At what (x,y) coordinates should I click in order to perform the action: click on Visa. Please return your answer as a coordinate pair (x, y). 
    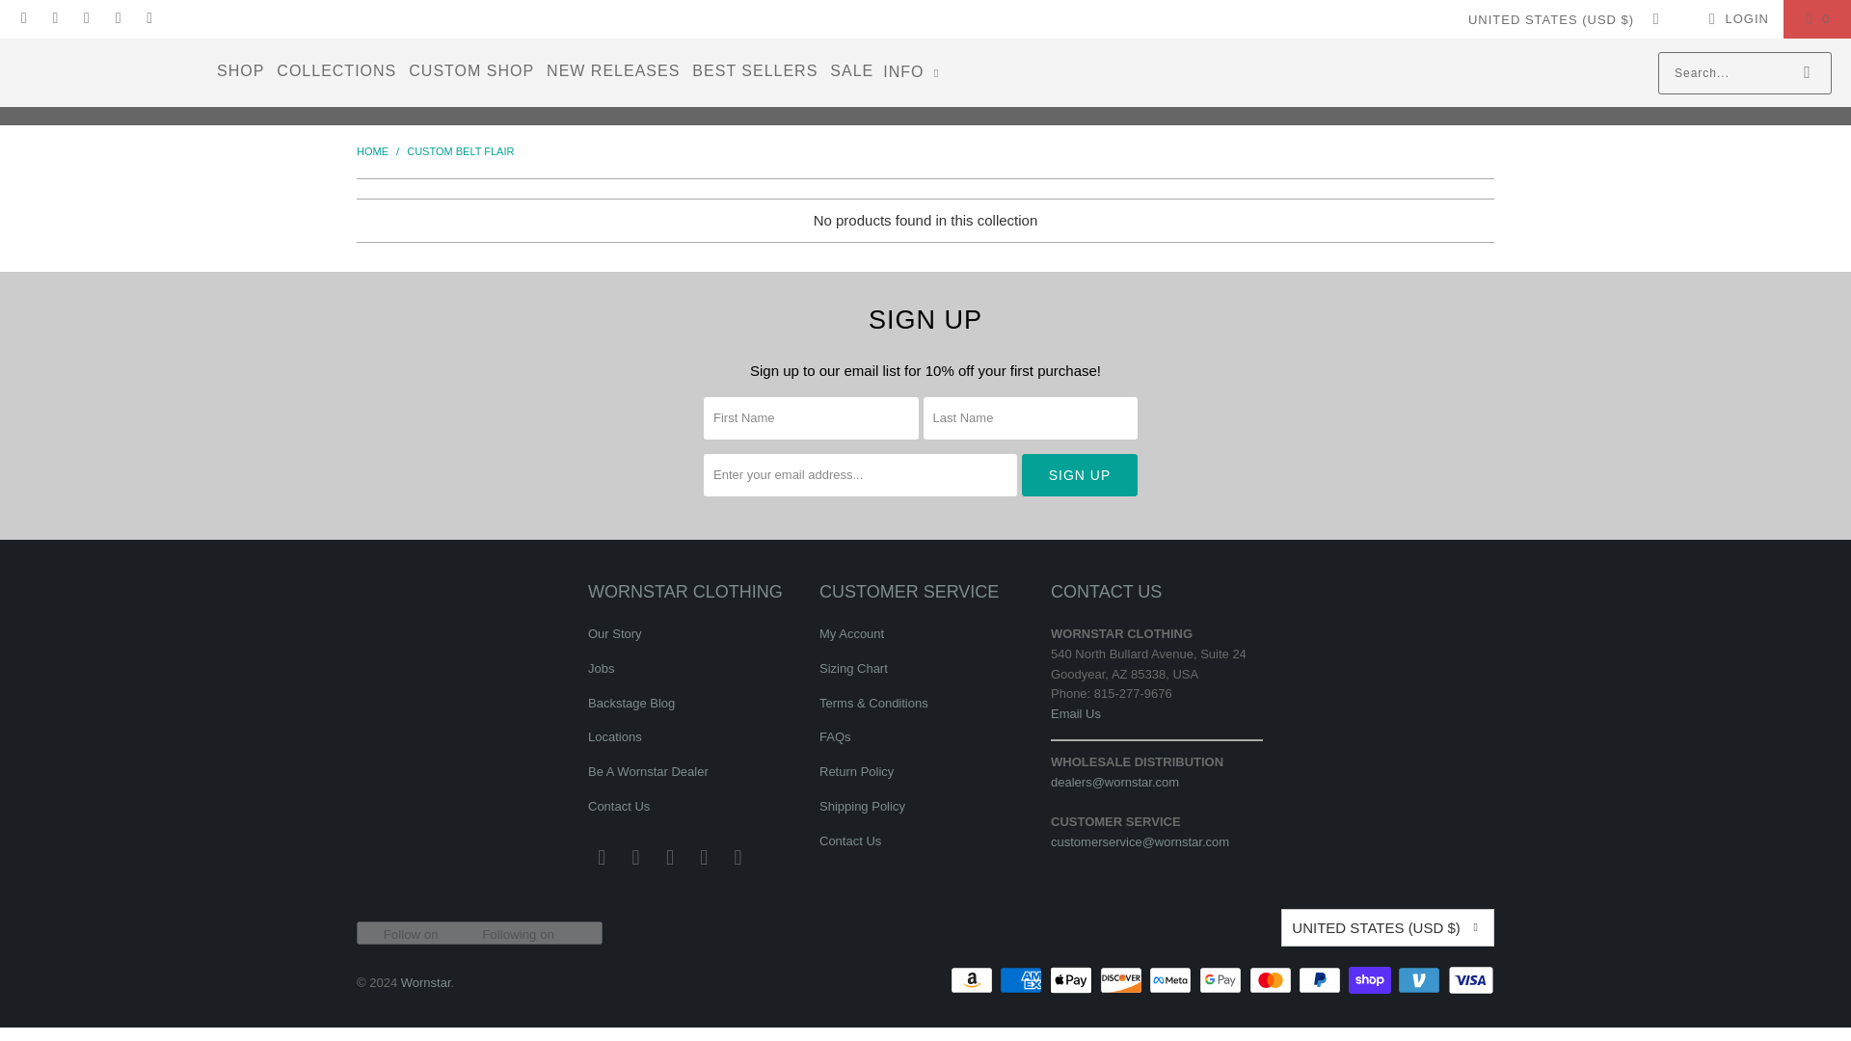
    Looking at the image, I should click on (1470, 980).